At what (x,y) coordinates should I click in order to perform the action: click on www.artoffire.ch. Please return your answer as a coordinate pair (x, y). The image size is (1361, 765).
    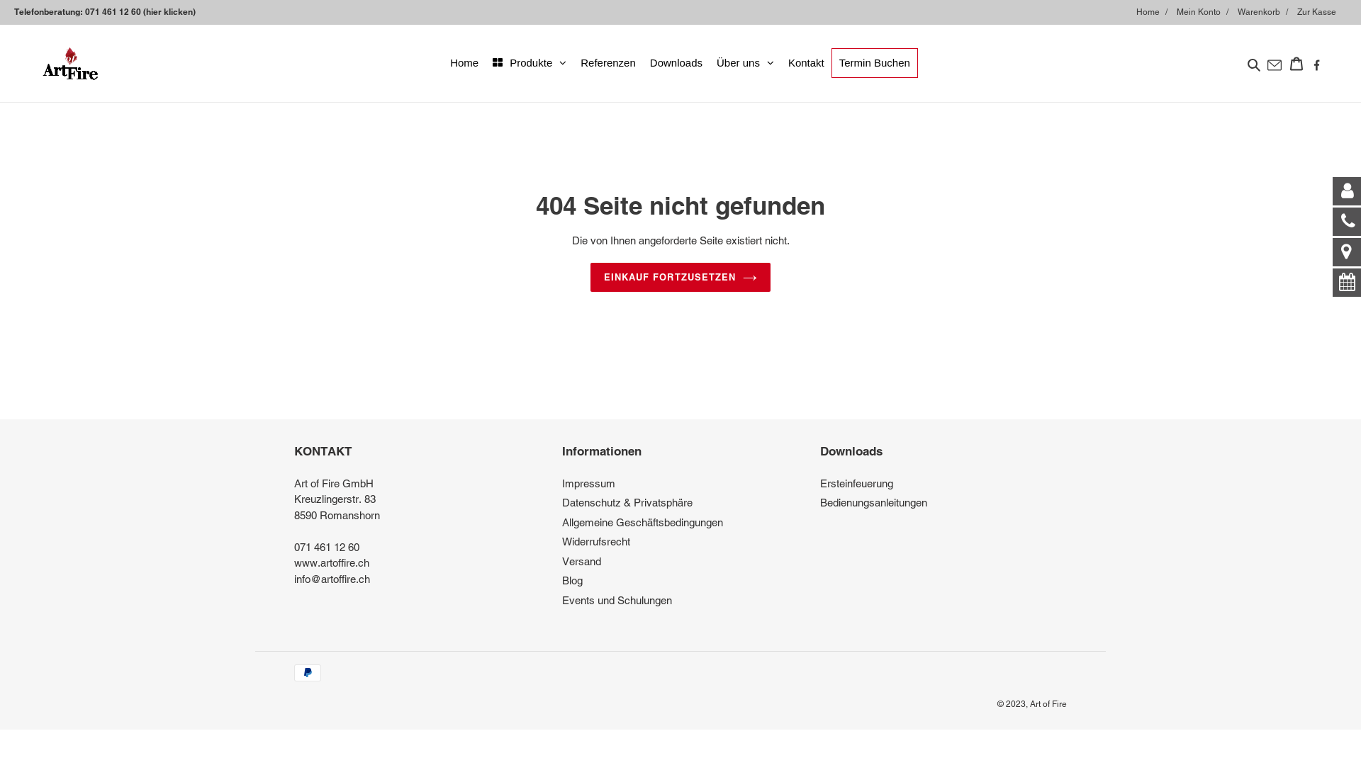
    Looking at the image, I should click on (332, 562).